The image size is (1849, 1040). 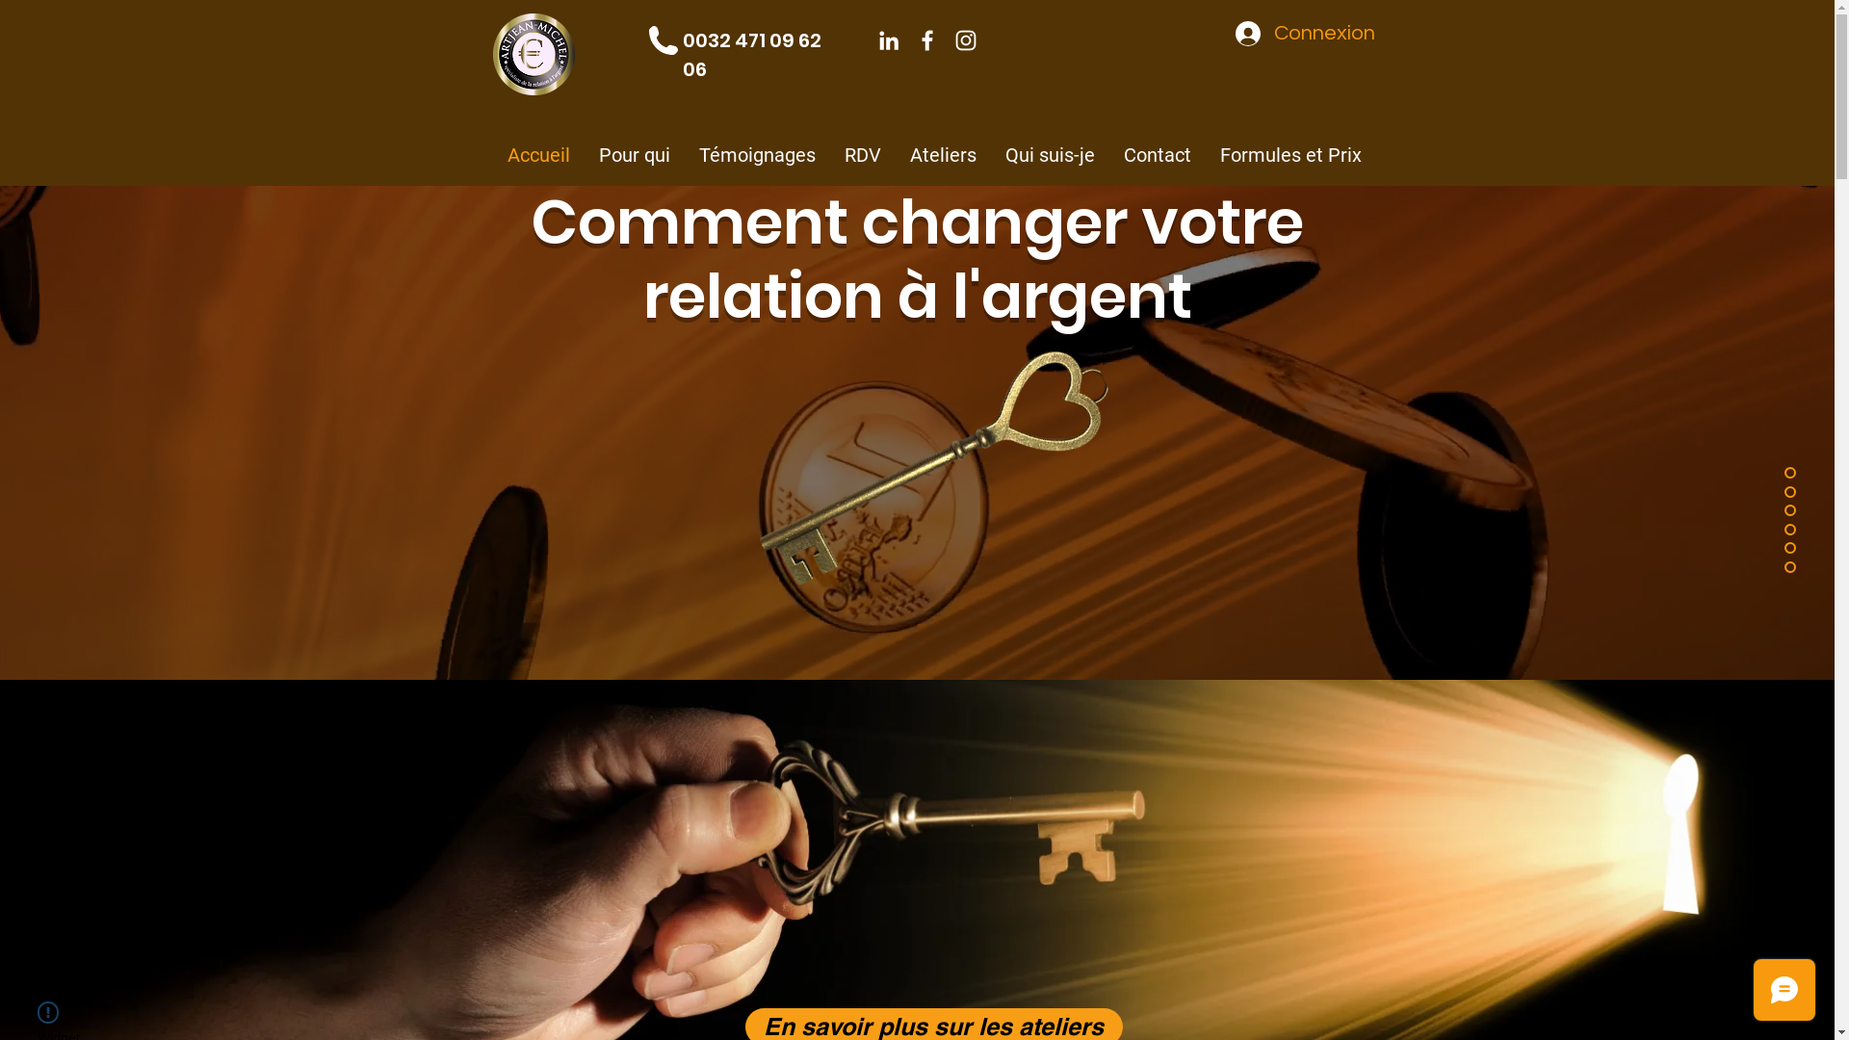 I want to click on Qui suis-je, so click(x=1050, y=155).